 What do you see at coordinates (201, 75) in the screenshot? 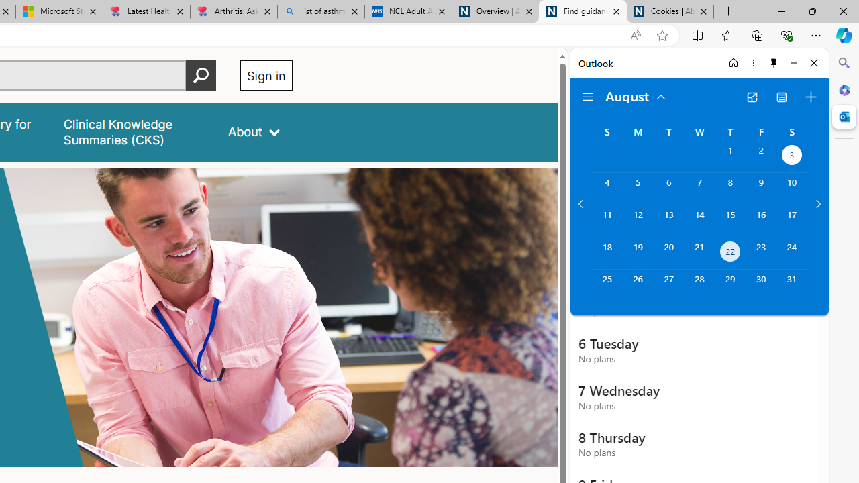
I see `Perform search` at bounding box center [201, 75].